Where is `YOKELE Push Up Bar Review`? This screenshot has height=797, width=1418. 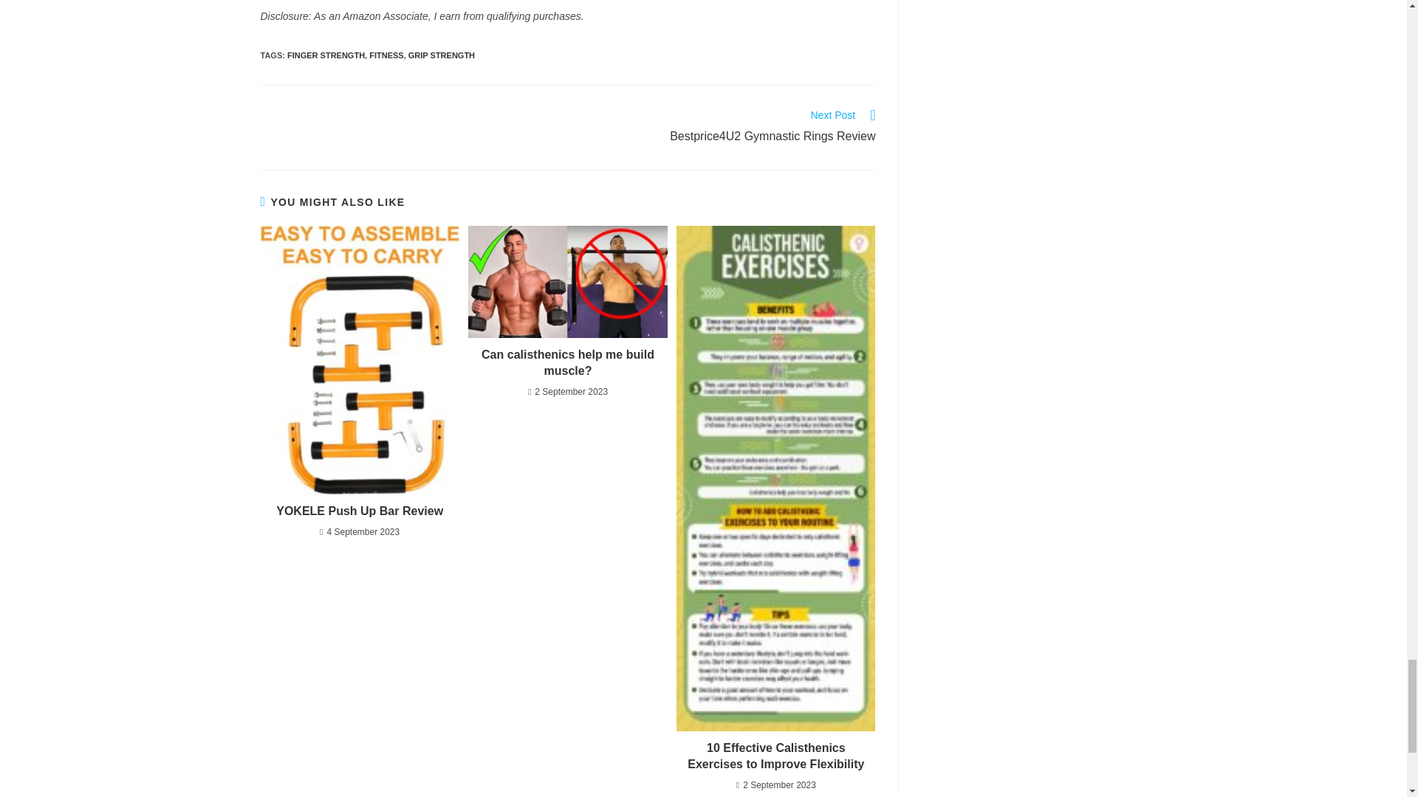 YOKELE Push Up Bar Review is located at coordinates (567, 363).